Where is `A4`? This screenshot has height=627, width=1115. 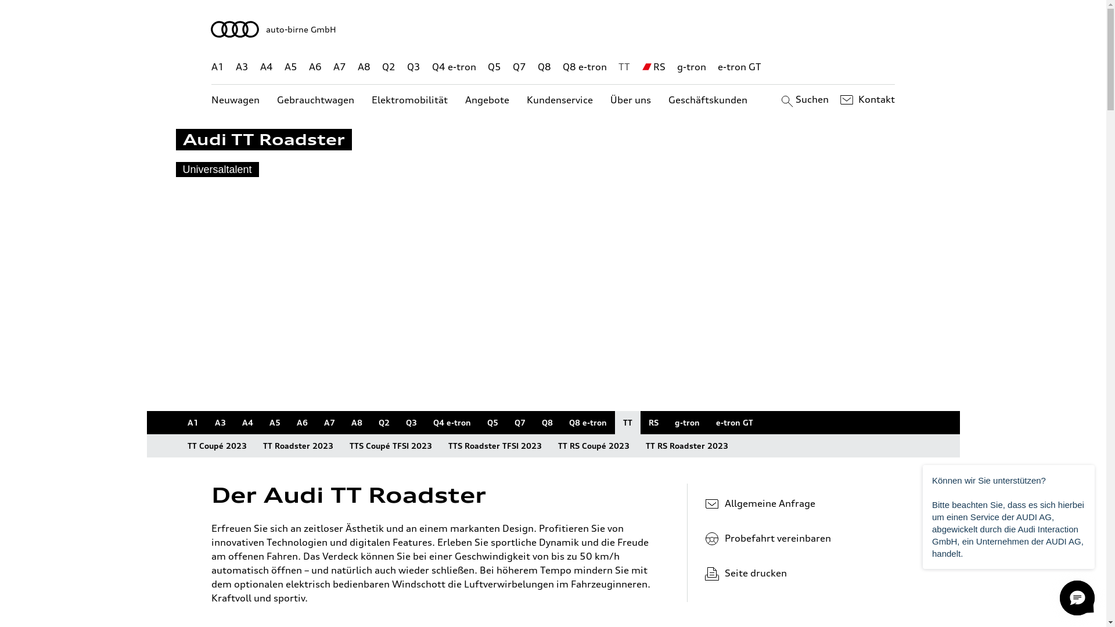
A4 is located at coordinates (247, 423).